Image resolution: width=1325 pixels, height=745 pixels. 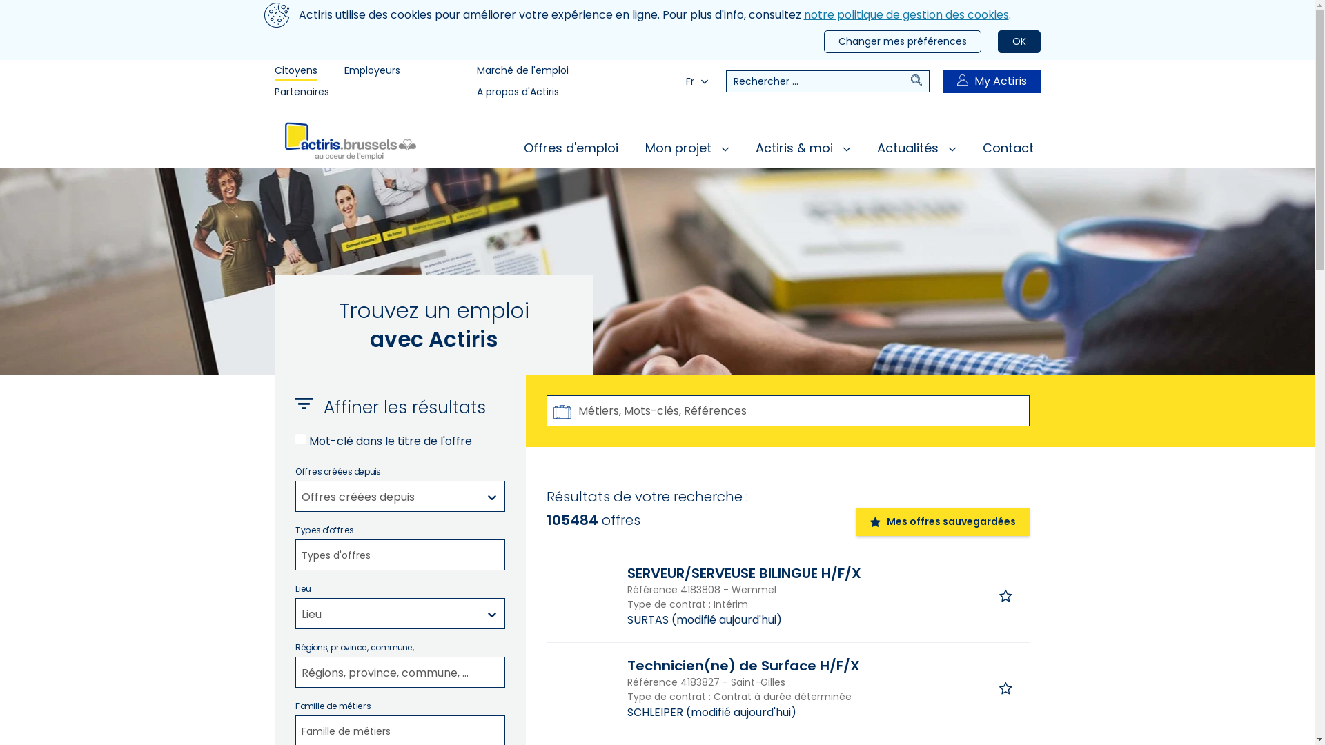 What do you see at coordinates (1019, 41) in the screenshot?
I see `OK` at bounding box center [1019, 41].